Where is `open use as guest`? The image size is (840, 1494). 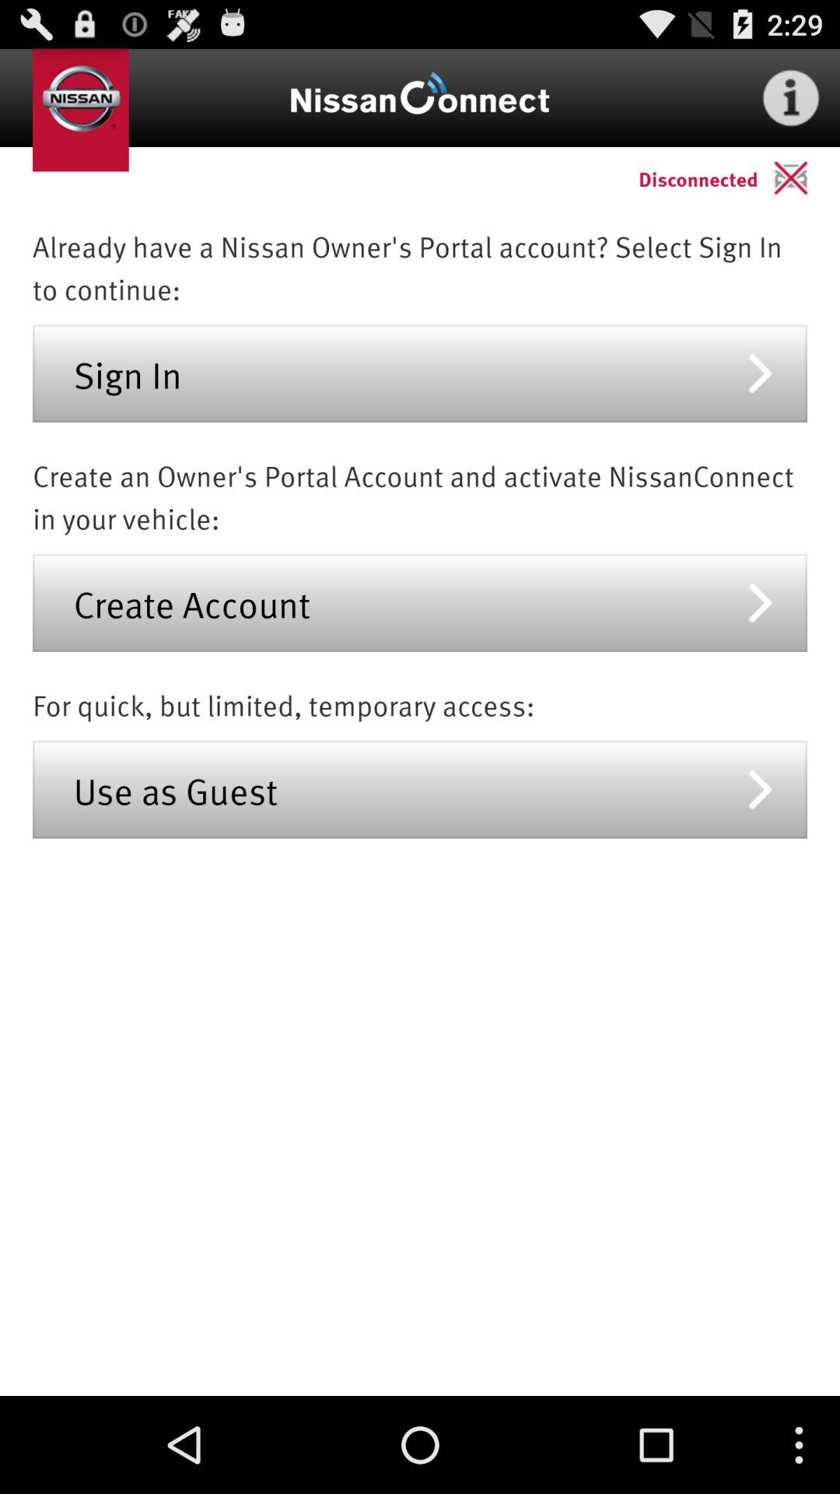 open use as guest is located at coordinates (420, 789).